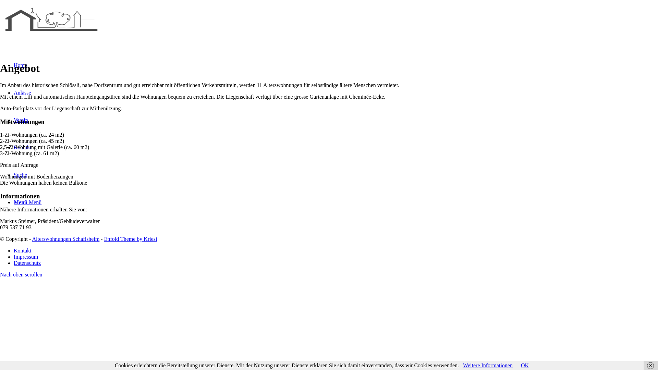  What do you see at coordinates (23, 147) in the screenshot?
I see `Kontakt` at bounding box center [23, 147].